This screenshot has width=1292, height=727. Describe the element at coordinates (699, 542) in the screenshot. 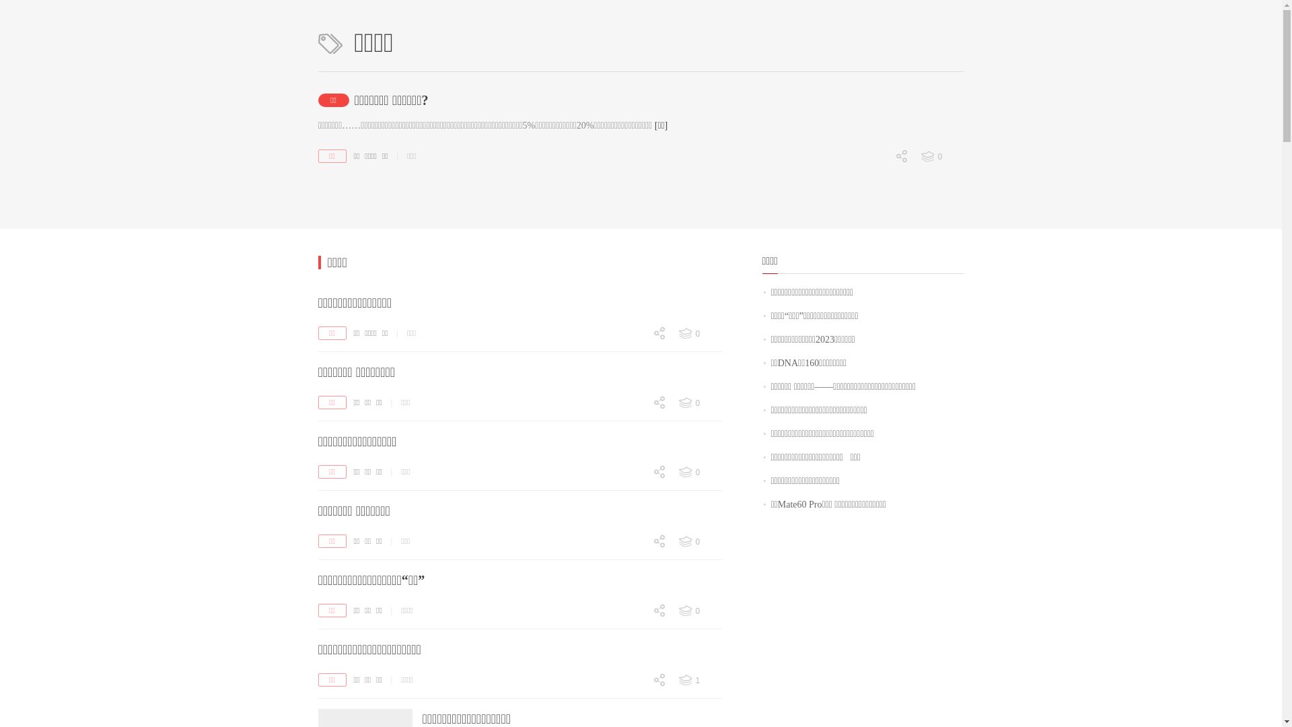

I see `0` at that location.